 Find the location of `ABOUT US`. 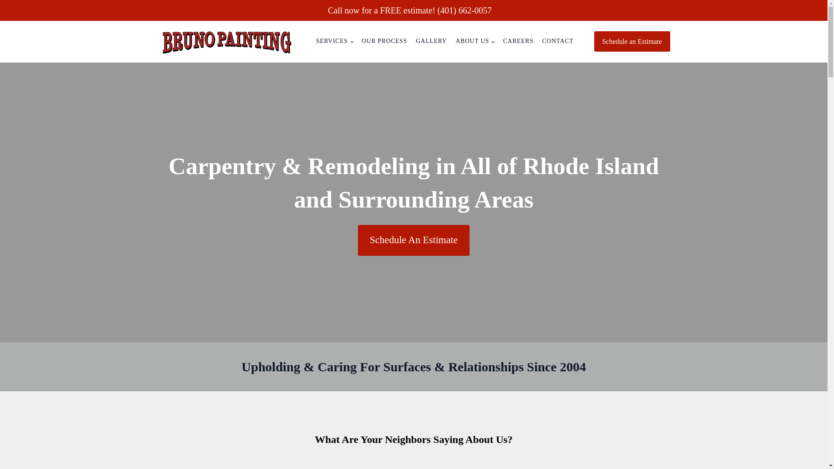

ABOUT US is located at coordinates (475, 41).